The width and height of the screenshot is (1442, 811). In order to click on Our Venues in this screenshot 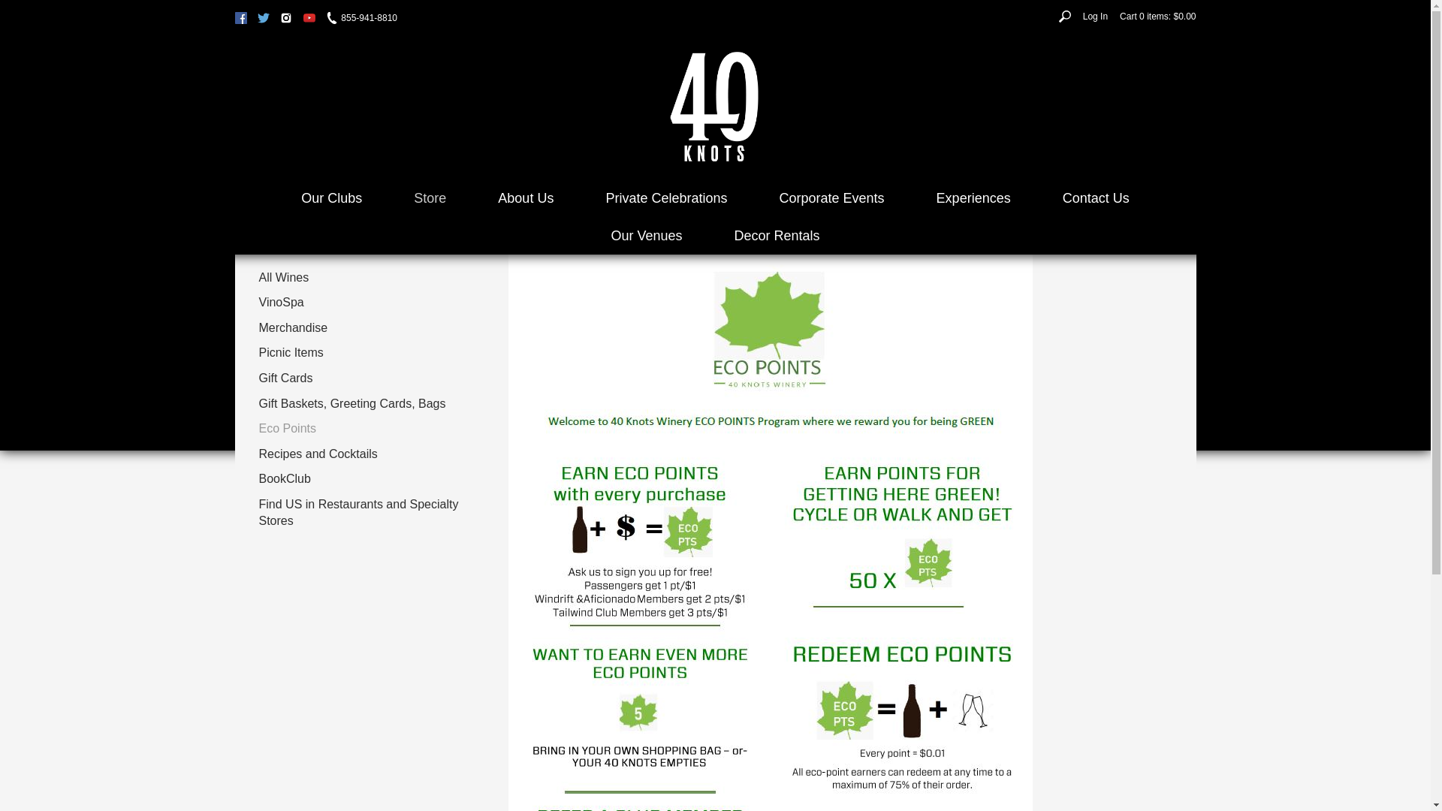, I will do `click(646, 236)`.